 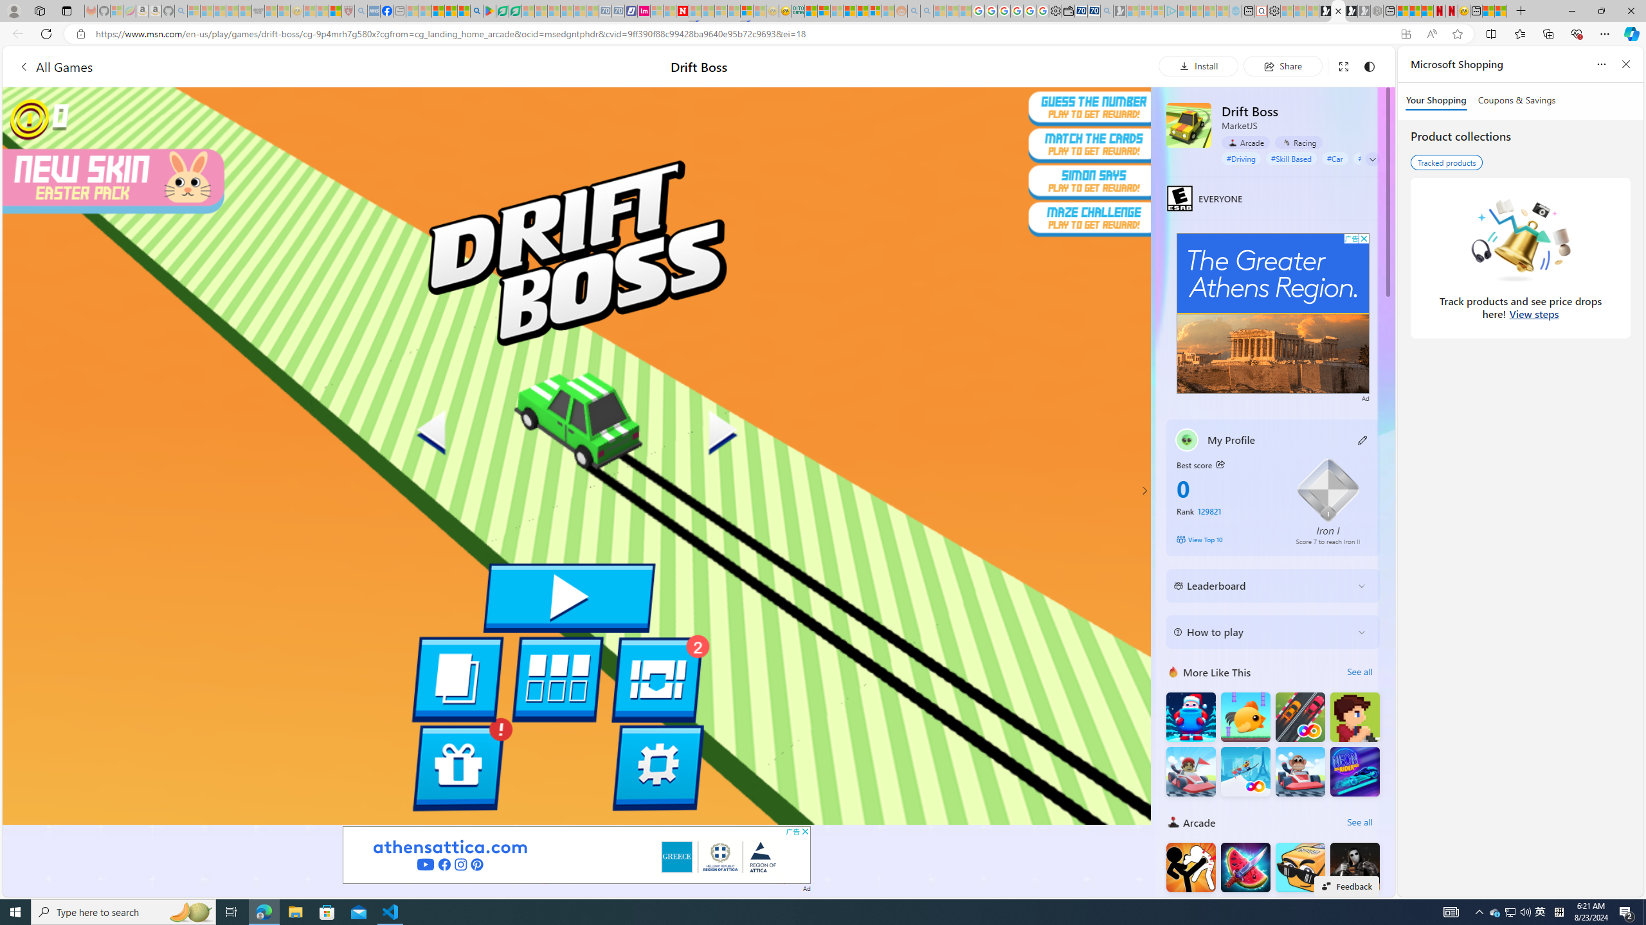 What do you see at coordinates (1520, 33) in the screenshot?
I see `Favorites` at bounding box center [1520, 33].